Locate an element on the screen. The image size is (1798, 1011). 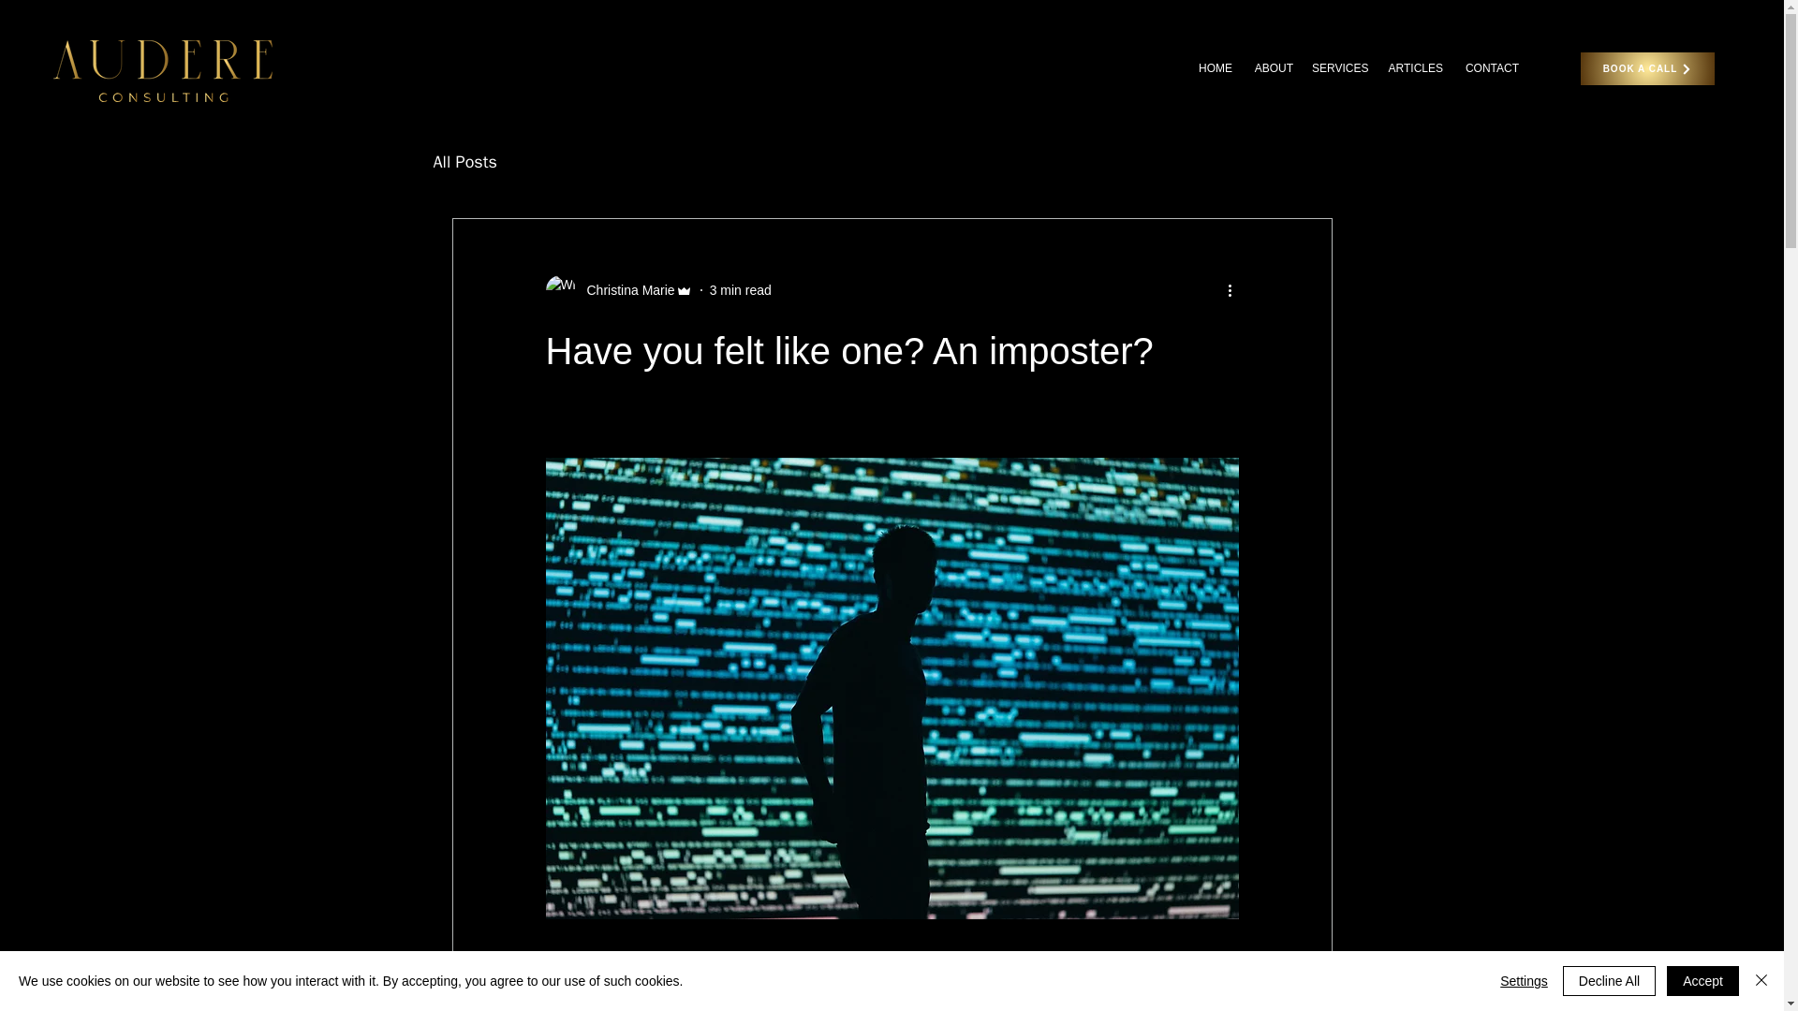
Christina Marie is located at coordinates (618, 290).